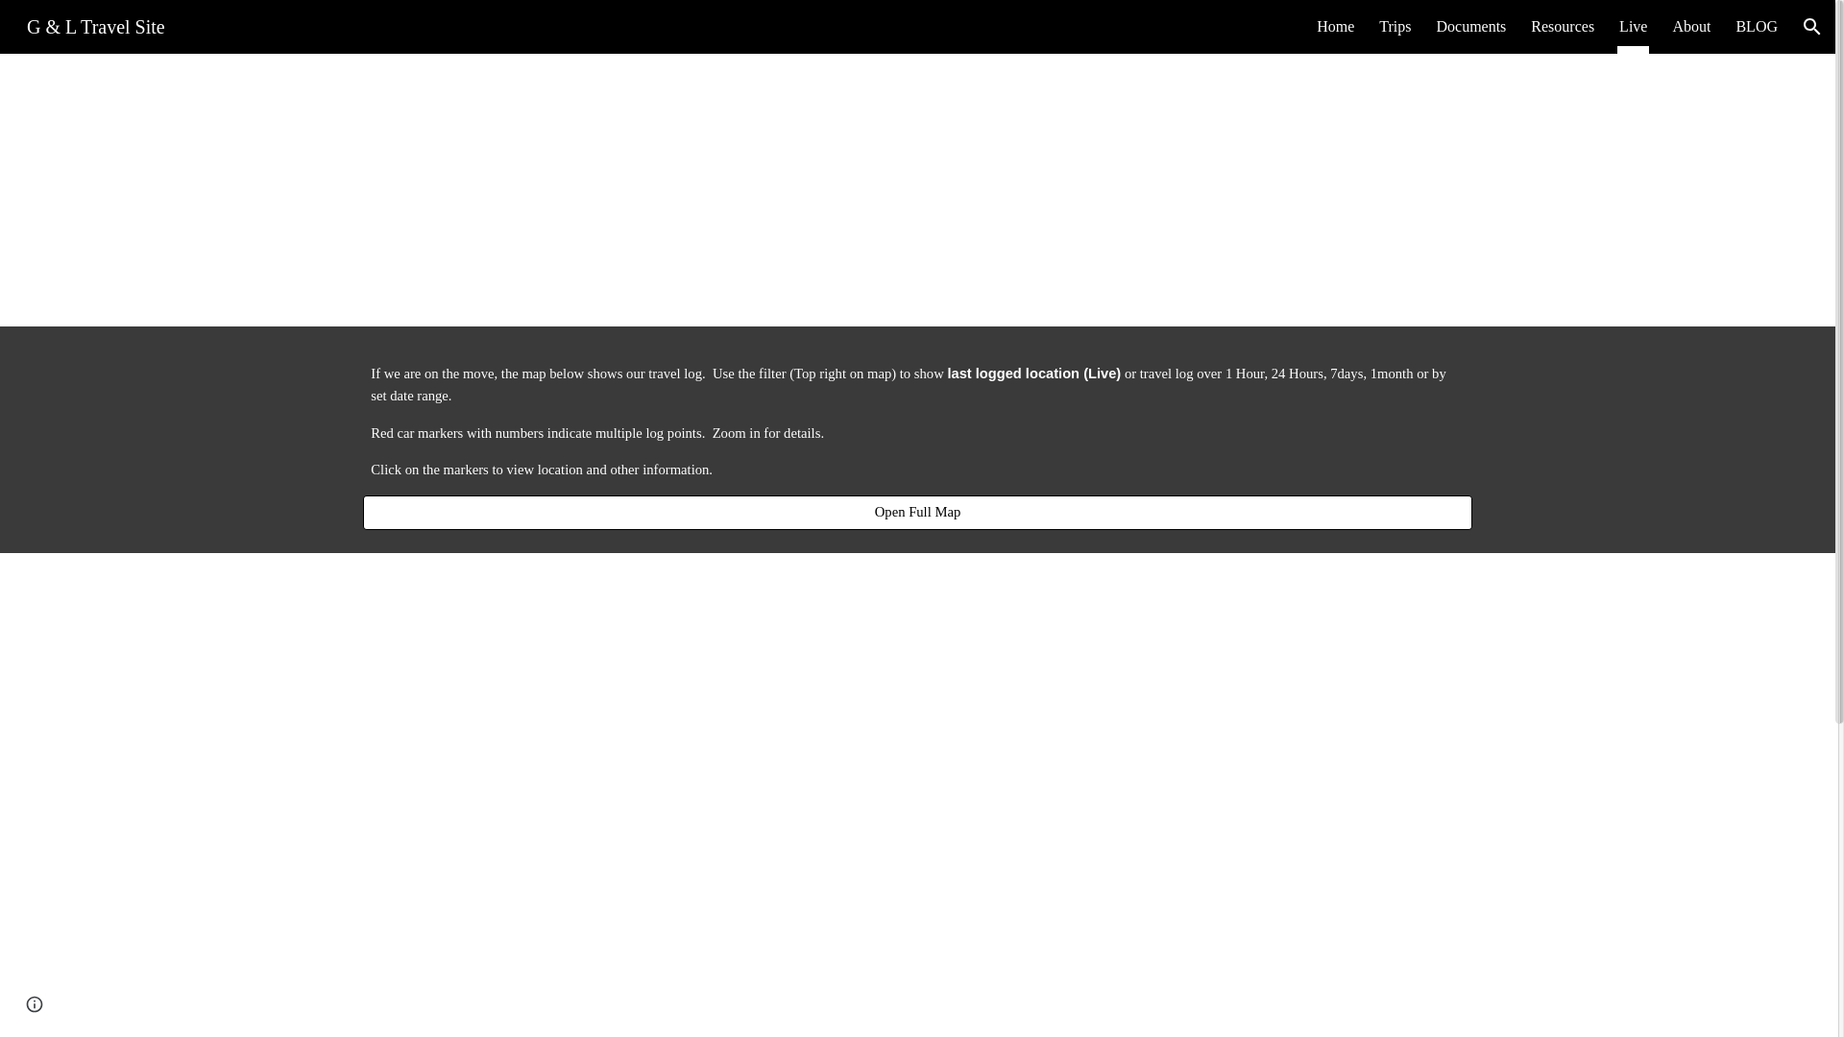 This screenshot has height=1037, width=1844. What do you see at coordinates (96, 25) in the screenshot?
I see `G & L Travel Site` at bounding box center [96, 25].